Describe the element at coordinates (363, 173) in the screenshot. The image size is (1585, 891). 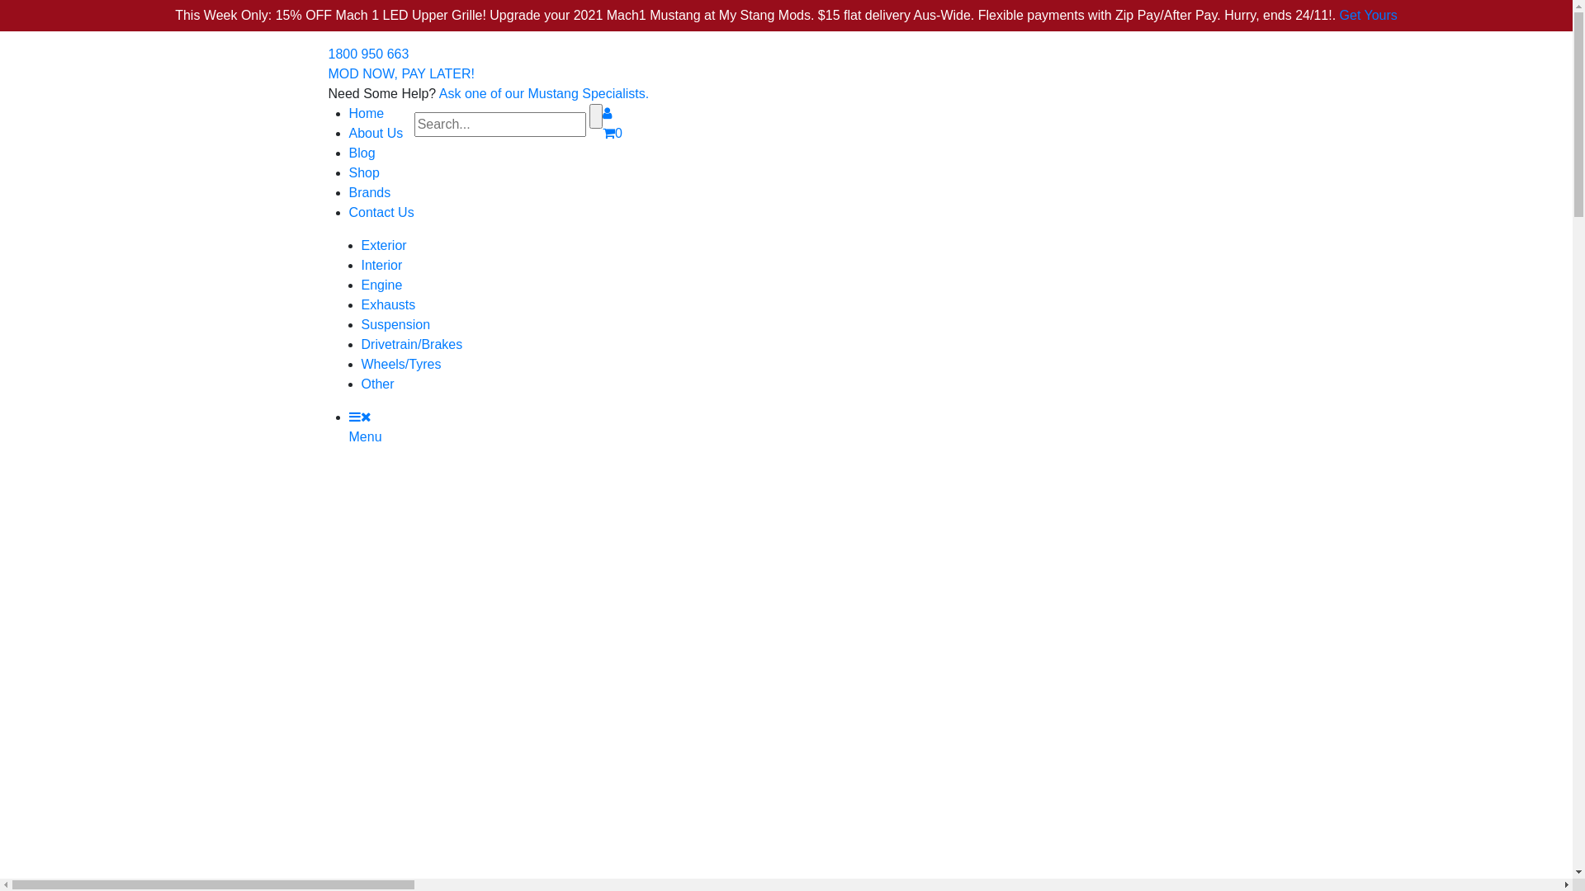
I see `Shop` at that location.